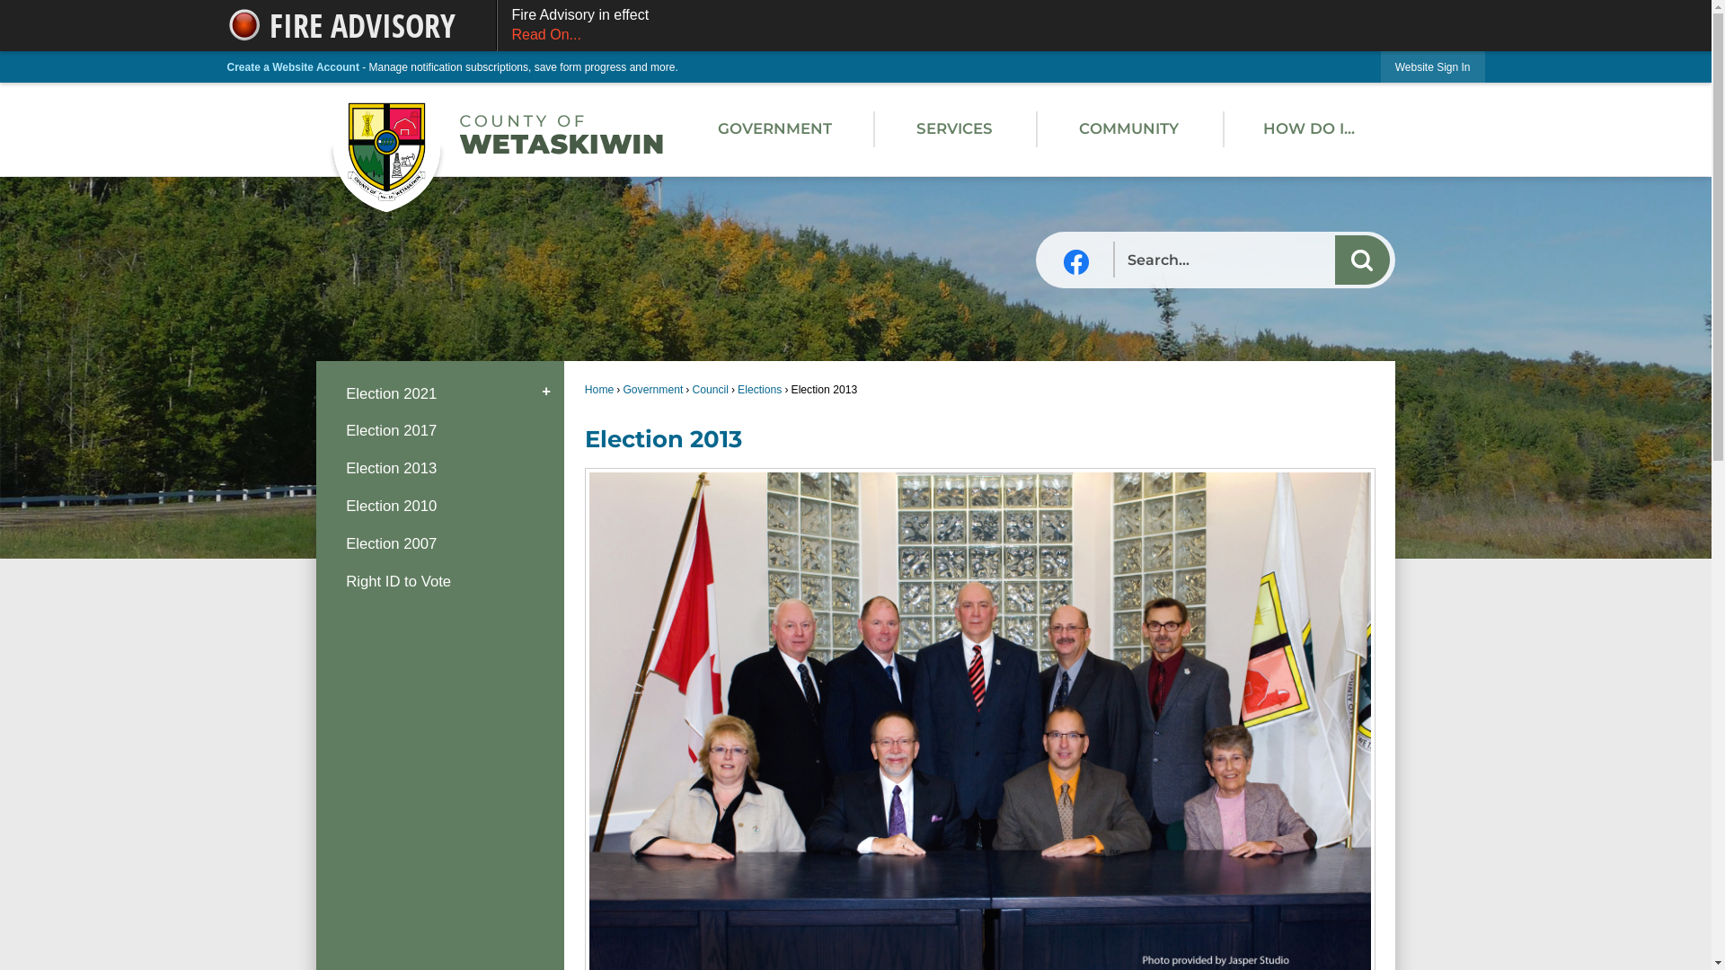 The image size is (1725, 970). I want to click on Election 2021, so click(440, 393).